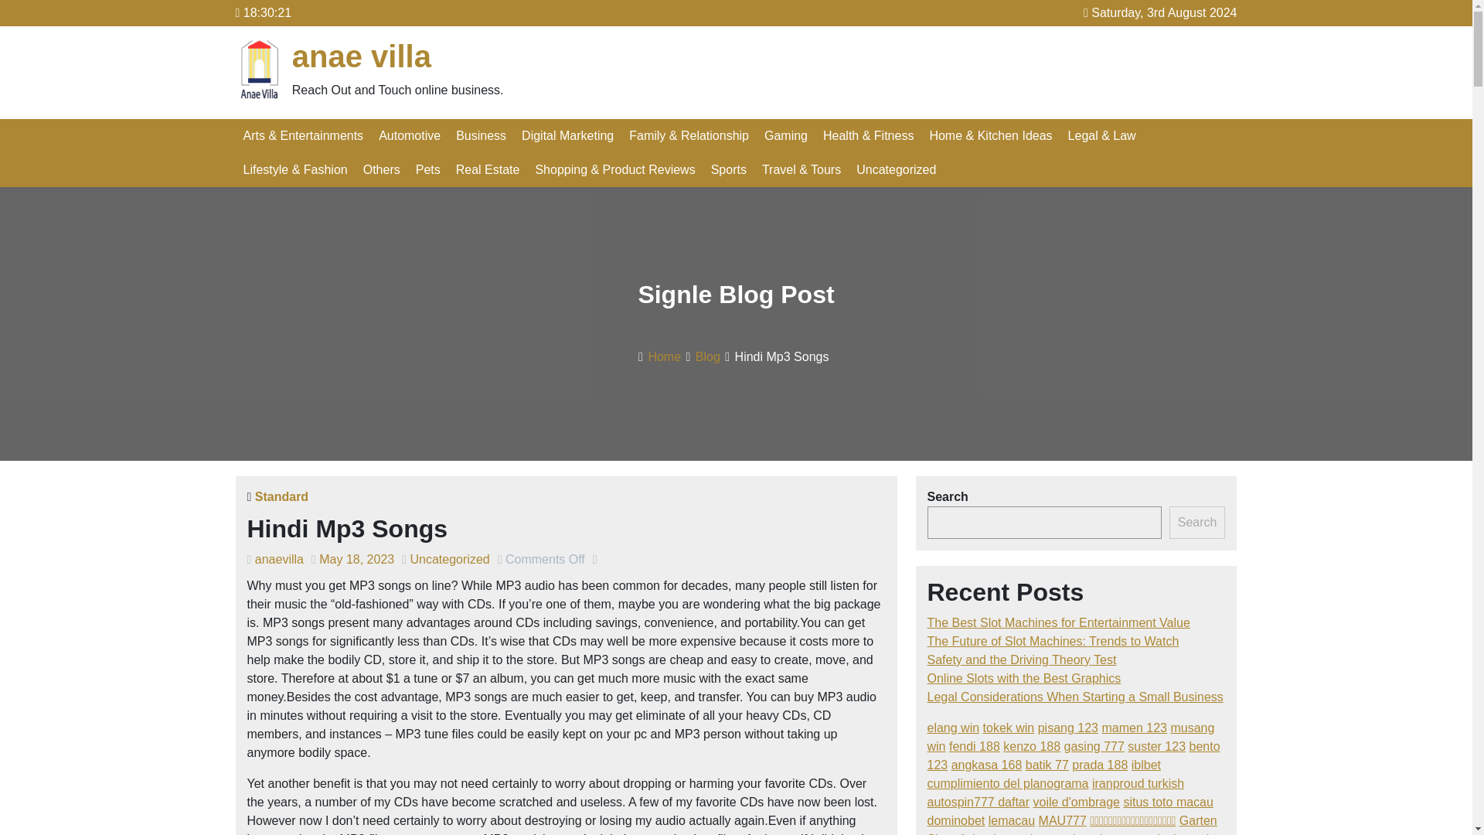 This screenshot has width=1484, height=835. What do you see at coordinates (954, 728) in the screenshot?
I see `elang win` at bounding box center [954, 728].